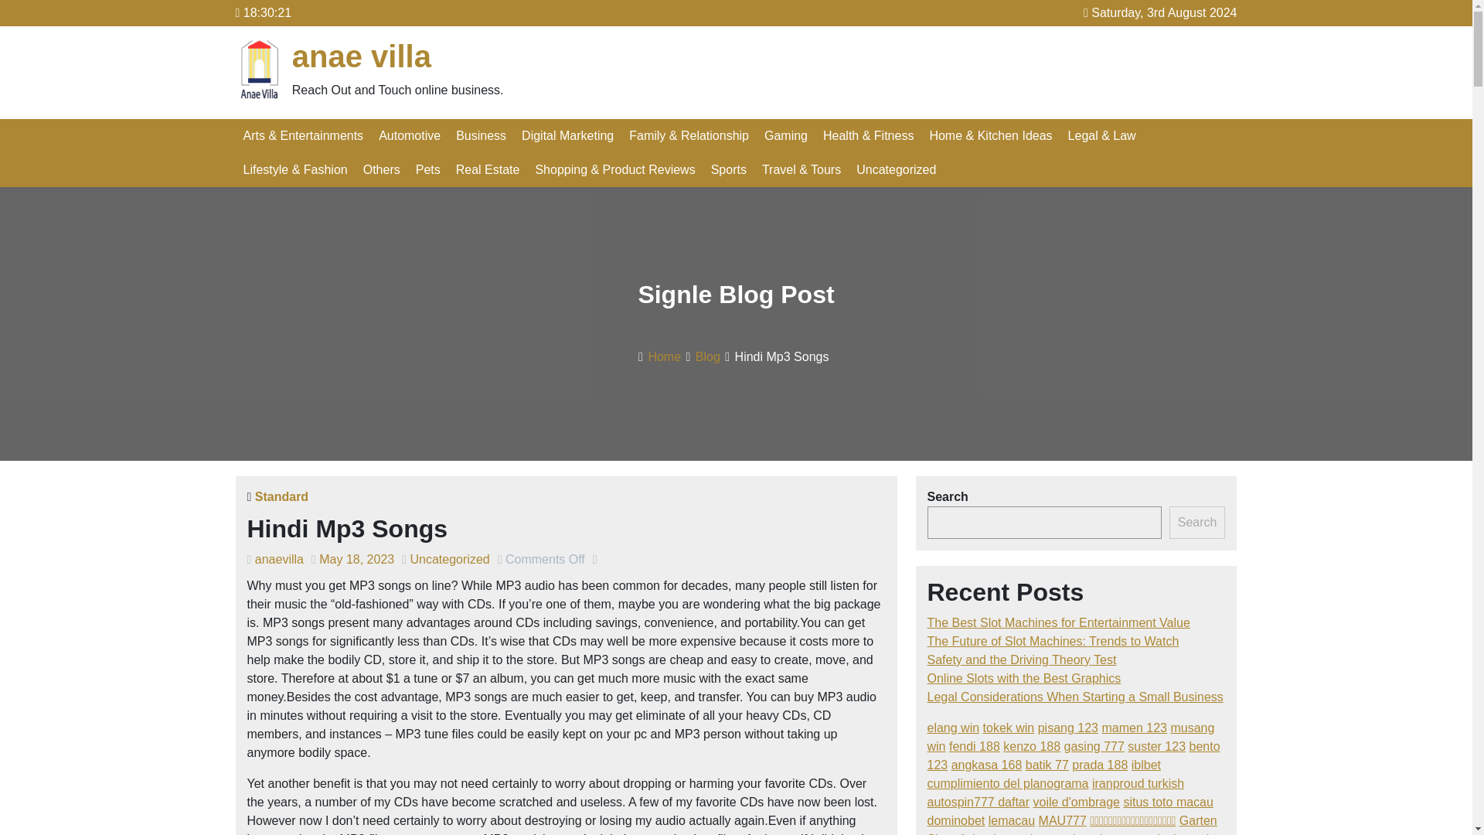 This screenshot has width=1484, height=835. What do you see at coordinates (954, 728) in the screenshot?
I see `elang win` at bounding box center [954, 728].